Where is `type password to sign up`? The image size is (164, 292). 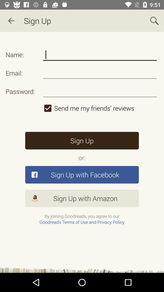 type password to sign up is located at coordinates (100, 91).